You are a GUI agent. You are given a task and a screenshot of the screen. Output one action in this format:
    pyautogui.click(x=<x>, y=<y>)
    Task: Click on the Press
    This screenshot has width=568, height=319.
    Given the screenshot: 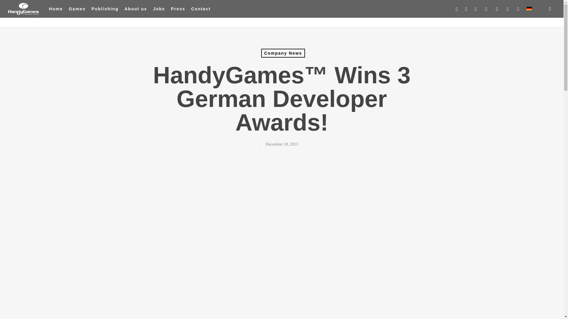 What is the action you would take?
    pyautogui.click(x=178, y=9)
    